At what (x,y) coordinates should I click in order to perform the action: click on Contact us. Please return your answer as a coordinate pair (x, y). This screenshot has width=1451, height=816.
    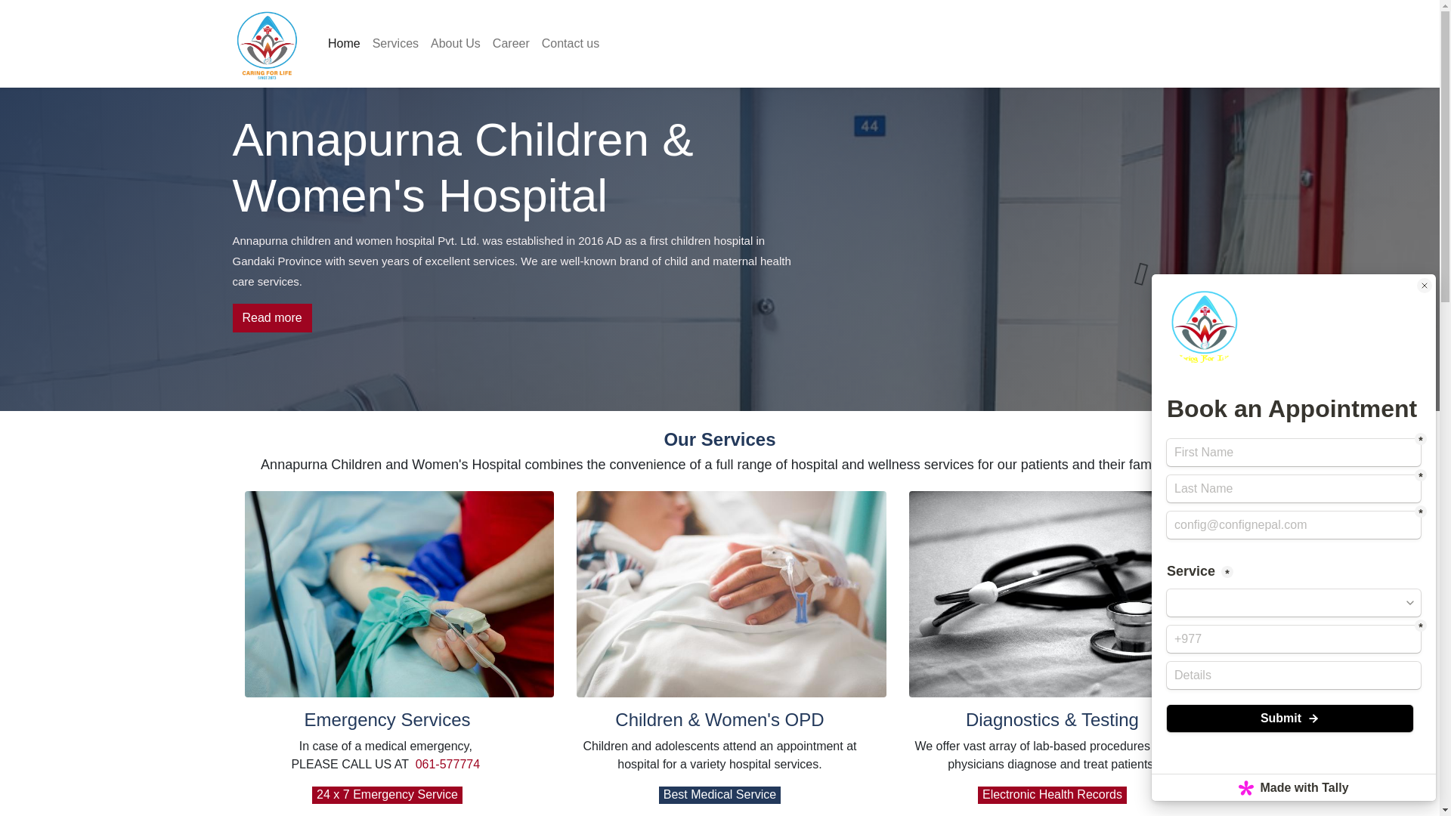
    Looking at the image, I should click on (570, 43).